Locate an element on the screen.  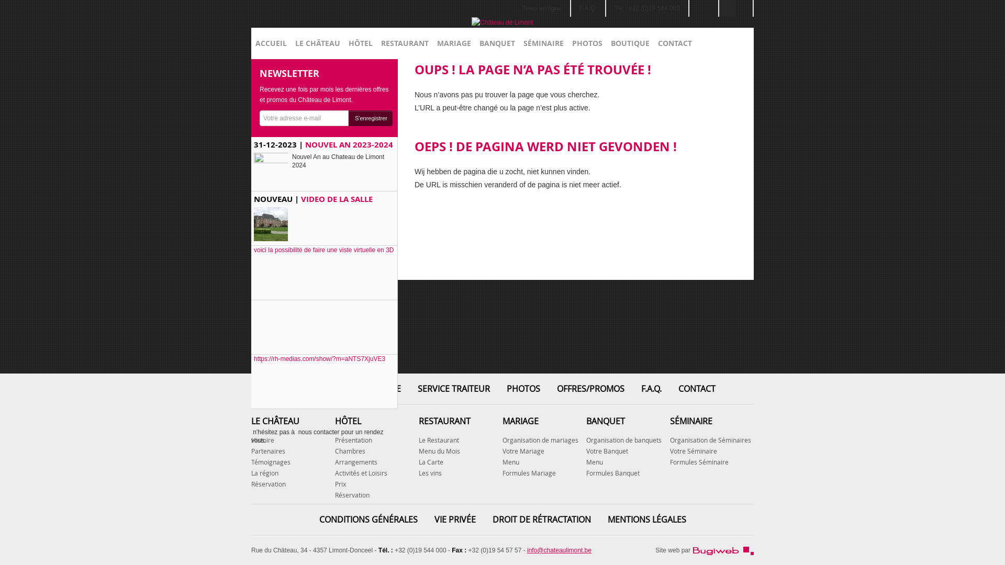
Formules Banquet is located at coordinates (613, 473).